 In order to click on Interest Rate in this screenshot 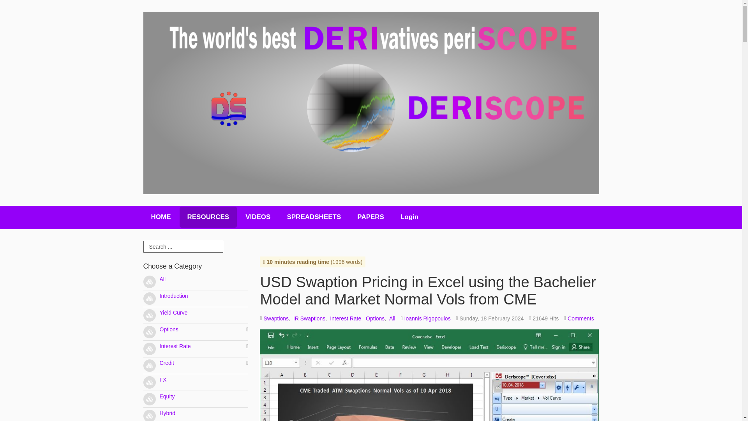, I will do `click(175, 346)`.